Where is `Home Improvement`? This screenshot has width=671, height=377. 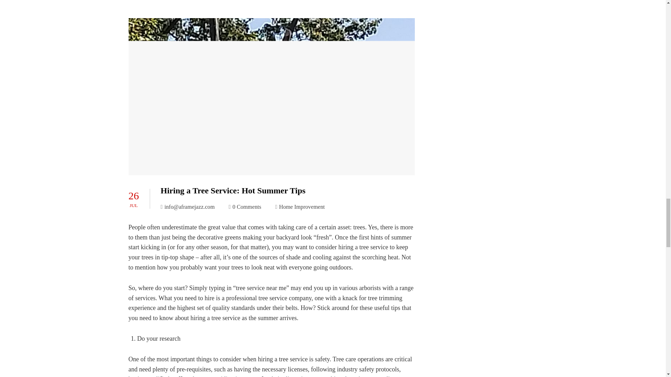
Home Improvement is located at coordinates (302, 207).